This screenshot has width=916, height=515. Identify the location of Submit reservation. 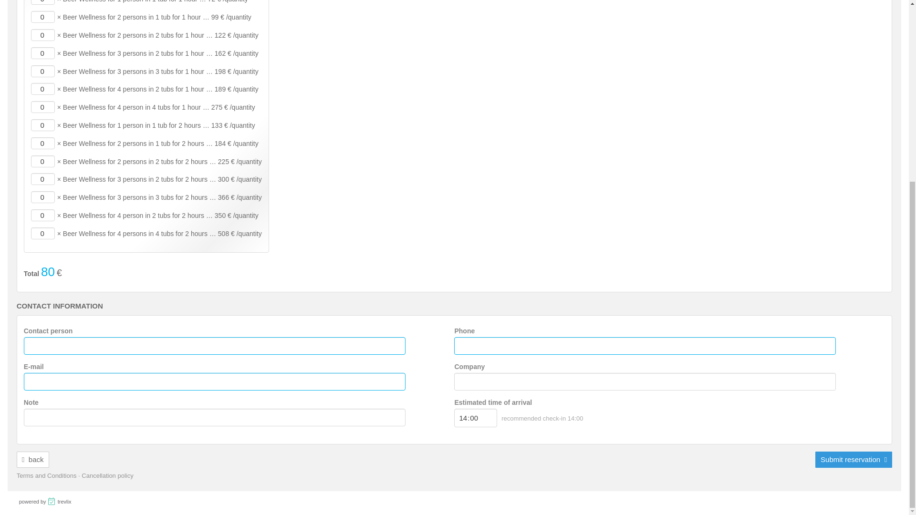
(854, 460).